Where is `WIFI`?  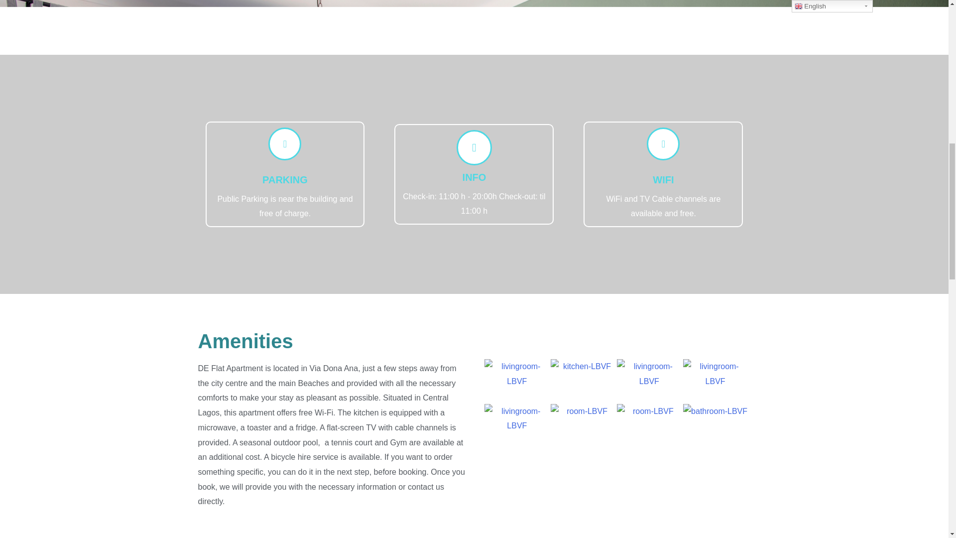 WIFI is located at coordinates (663, 179).